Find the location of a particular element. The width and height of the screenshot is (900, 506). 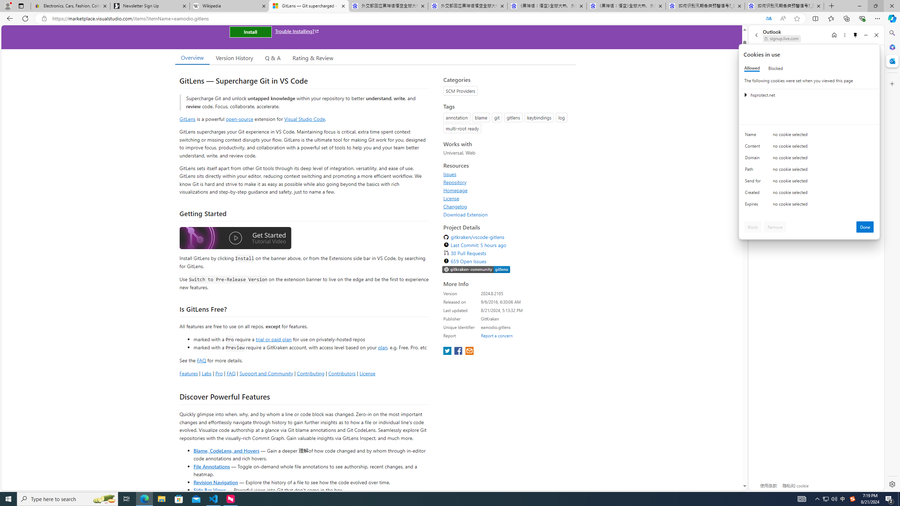

Blocked is located at coordinates (776, 68).